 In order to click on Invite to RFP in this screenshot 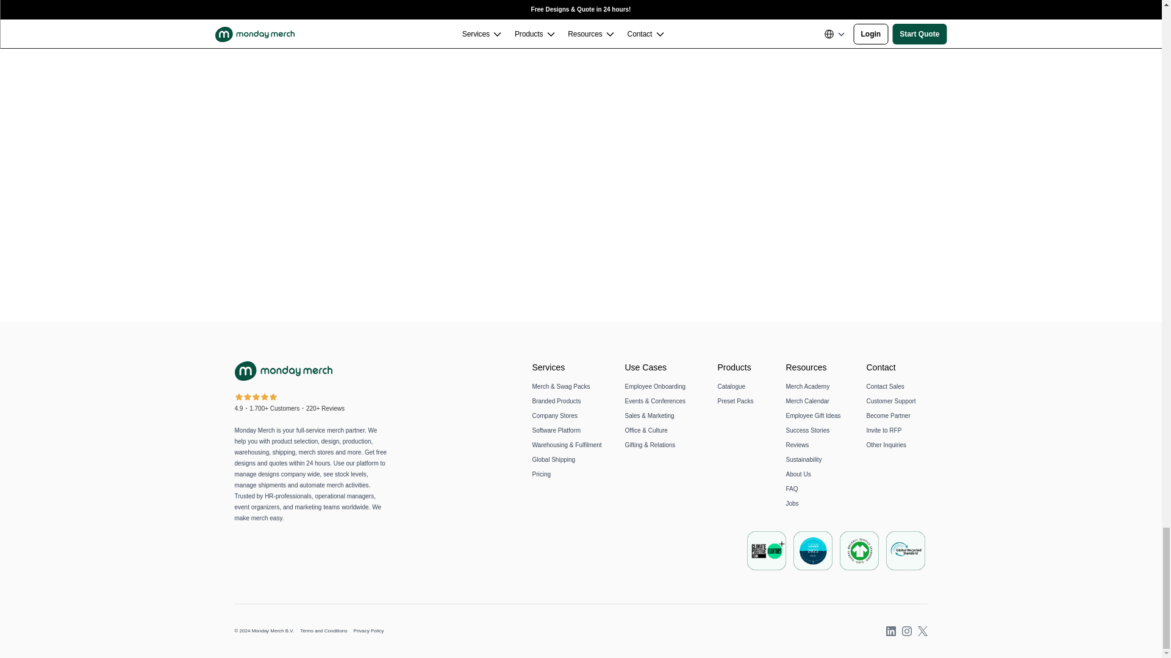, I will do `click(884, 430)`.